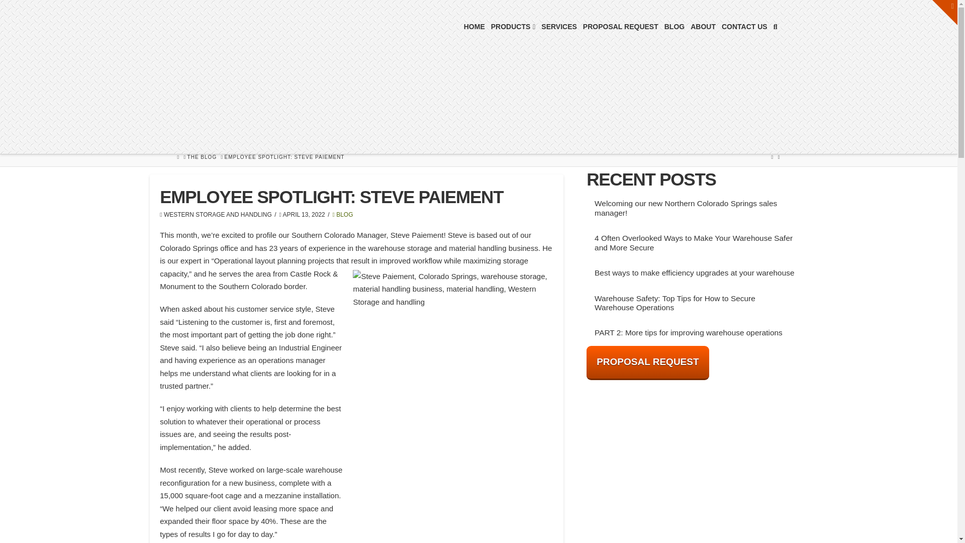  I want to click on You Are Here, so click(284, 157).